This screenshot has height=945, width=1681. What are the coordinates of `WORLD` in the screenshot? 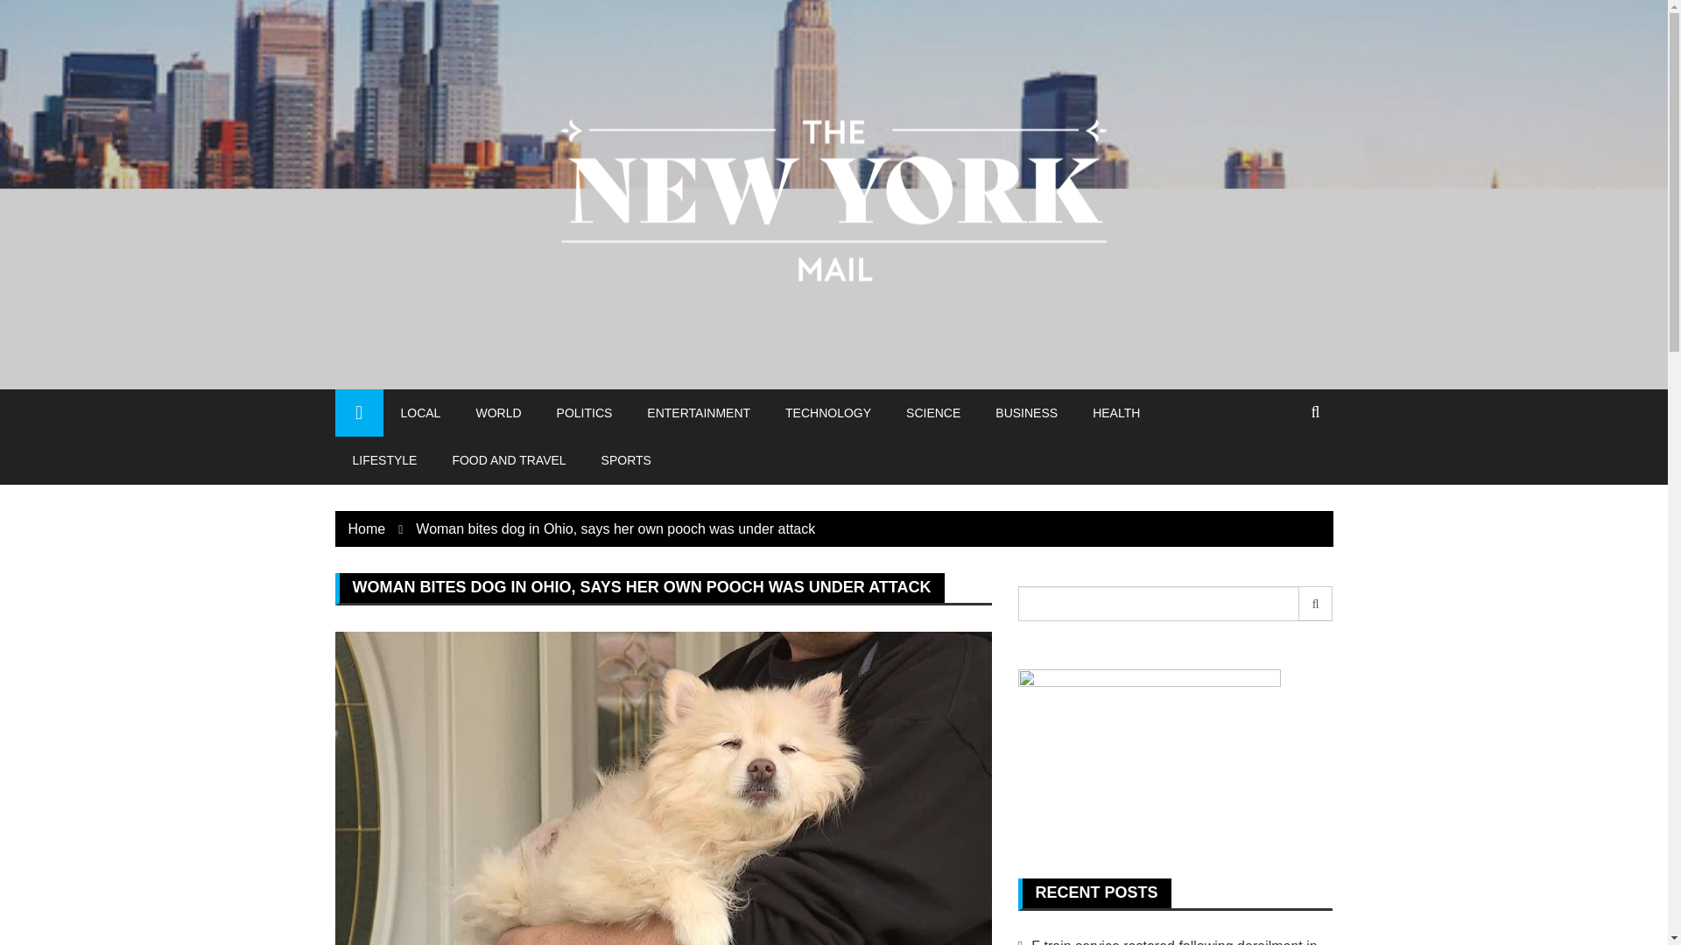 It's located at (497, 412).